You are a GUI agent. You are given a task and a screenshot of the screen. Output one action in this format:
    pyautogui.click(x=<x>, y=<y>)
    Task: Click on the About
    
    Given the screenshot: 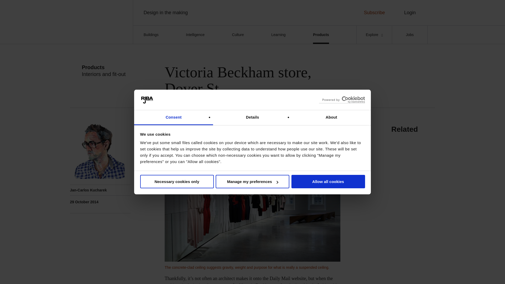 What is the action you would take?
    pyautogui.click(x=331, y=118)
    